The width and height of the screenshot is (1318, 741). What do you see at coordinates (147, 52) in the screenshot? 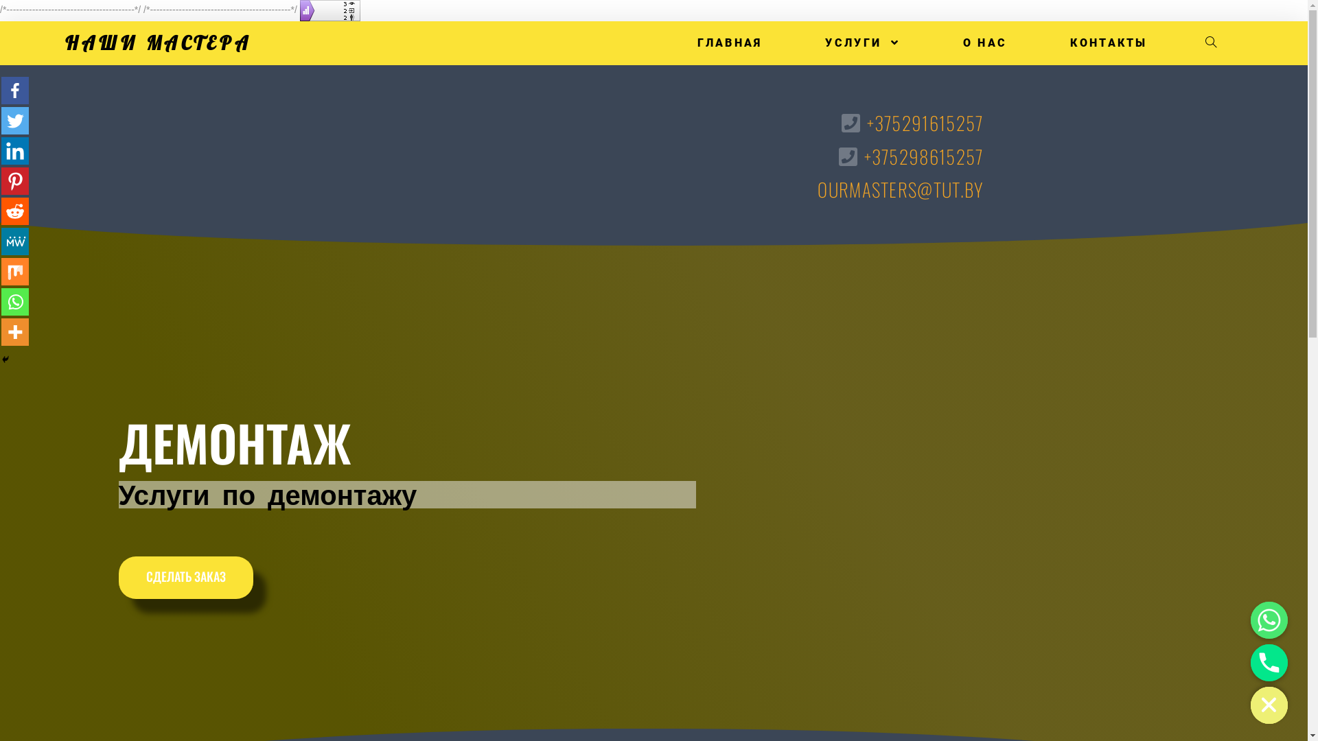
I see `MeWe` at bounding box center [147, 52].